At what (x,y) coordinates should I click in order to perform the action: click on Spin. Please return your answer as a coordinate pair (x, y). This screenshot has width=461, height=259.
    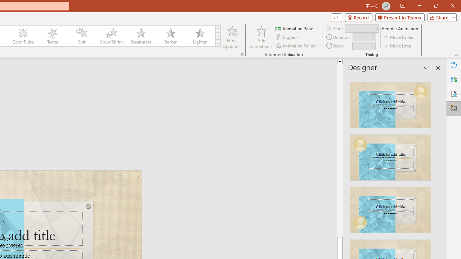
    Looking at the image, I should click on (82, 36).